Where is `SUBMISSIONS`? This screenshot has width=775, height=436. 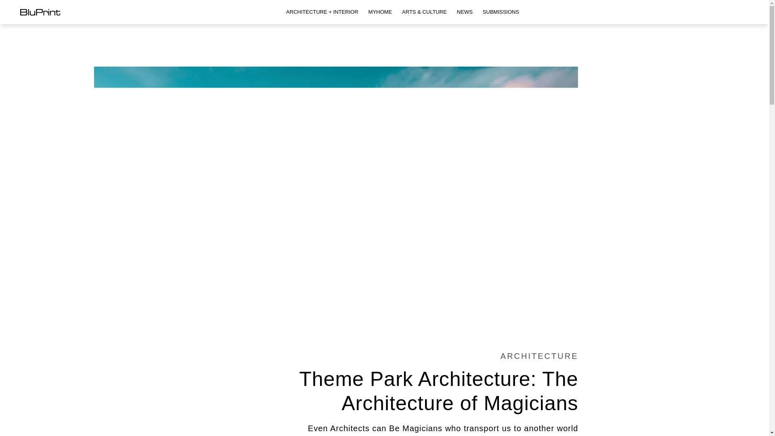 SUBMISSIONS is located at coordinates (501, 12).